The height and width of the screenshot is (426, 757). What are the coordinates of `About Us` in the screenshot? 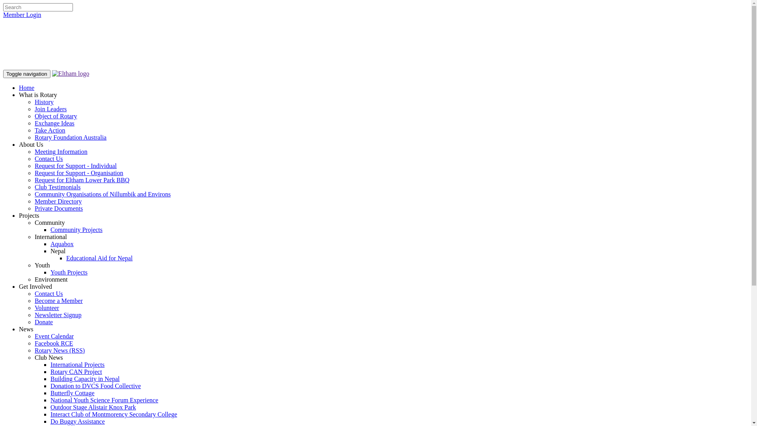 It's located at (31, 144).